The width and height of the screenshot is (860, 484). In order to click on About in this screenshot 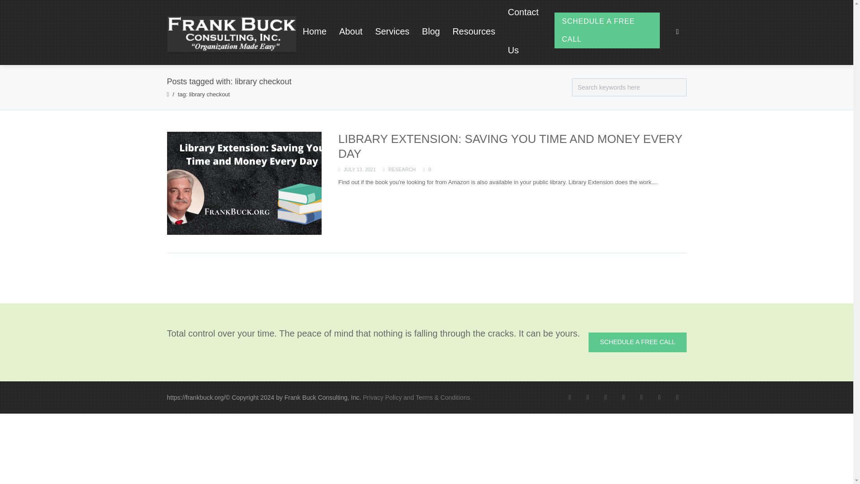, I will do `click(351, 31)`.